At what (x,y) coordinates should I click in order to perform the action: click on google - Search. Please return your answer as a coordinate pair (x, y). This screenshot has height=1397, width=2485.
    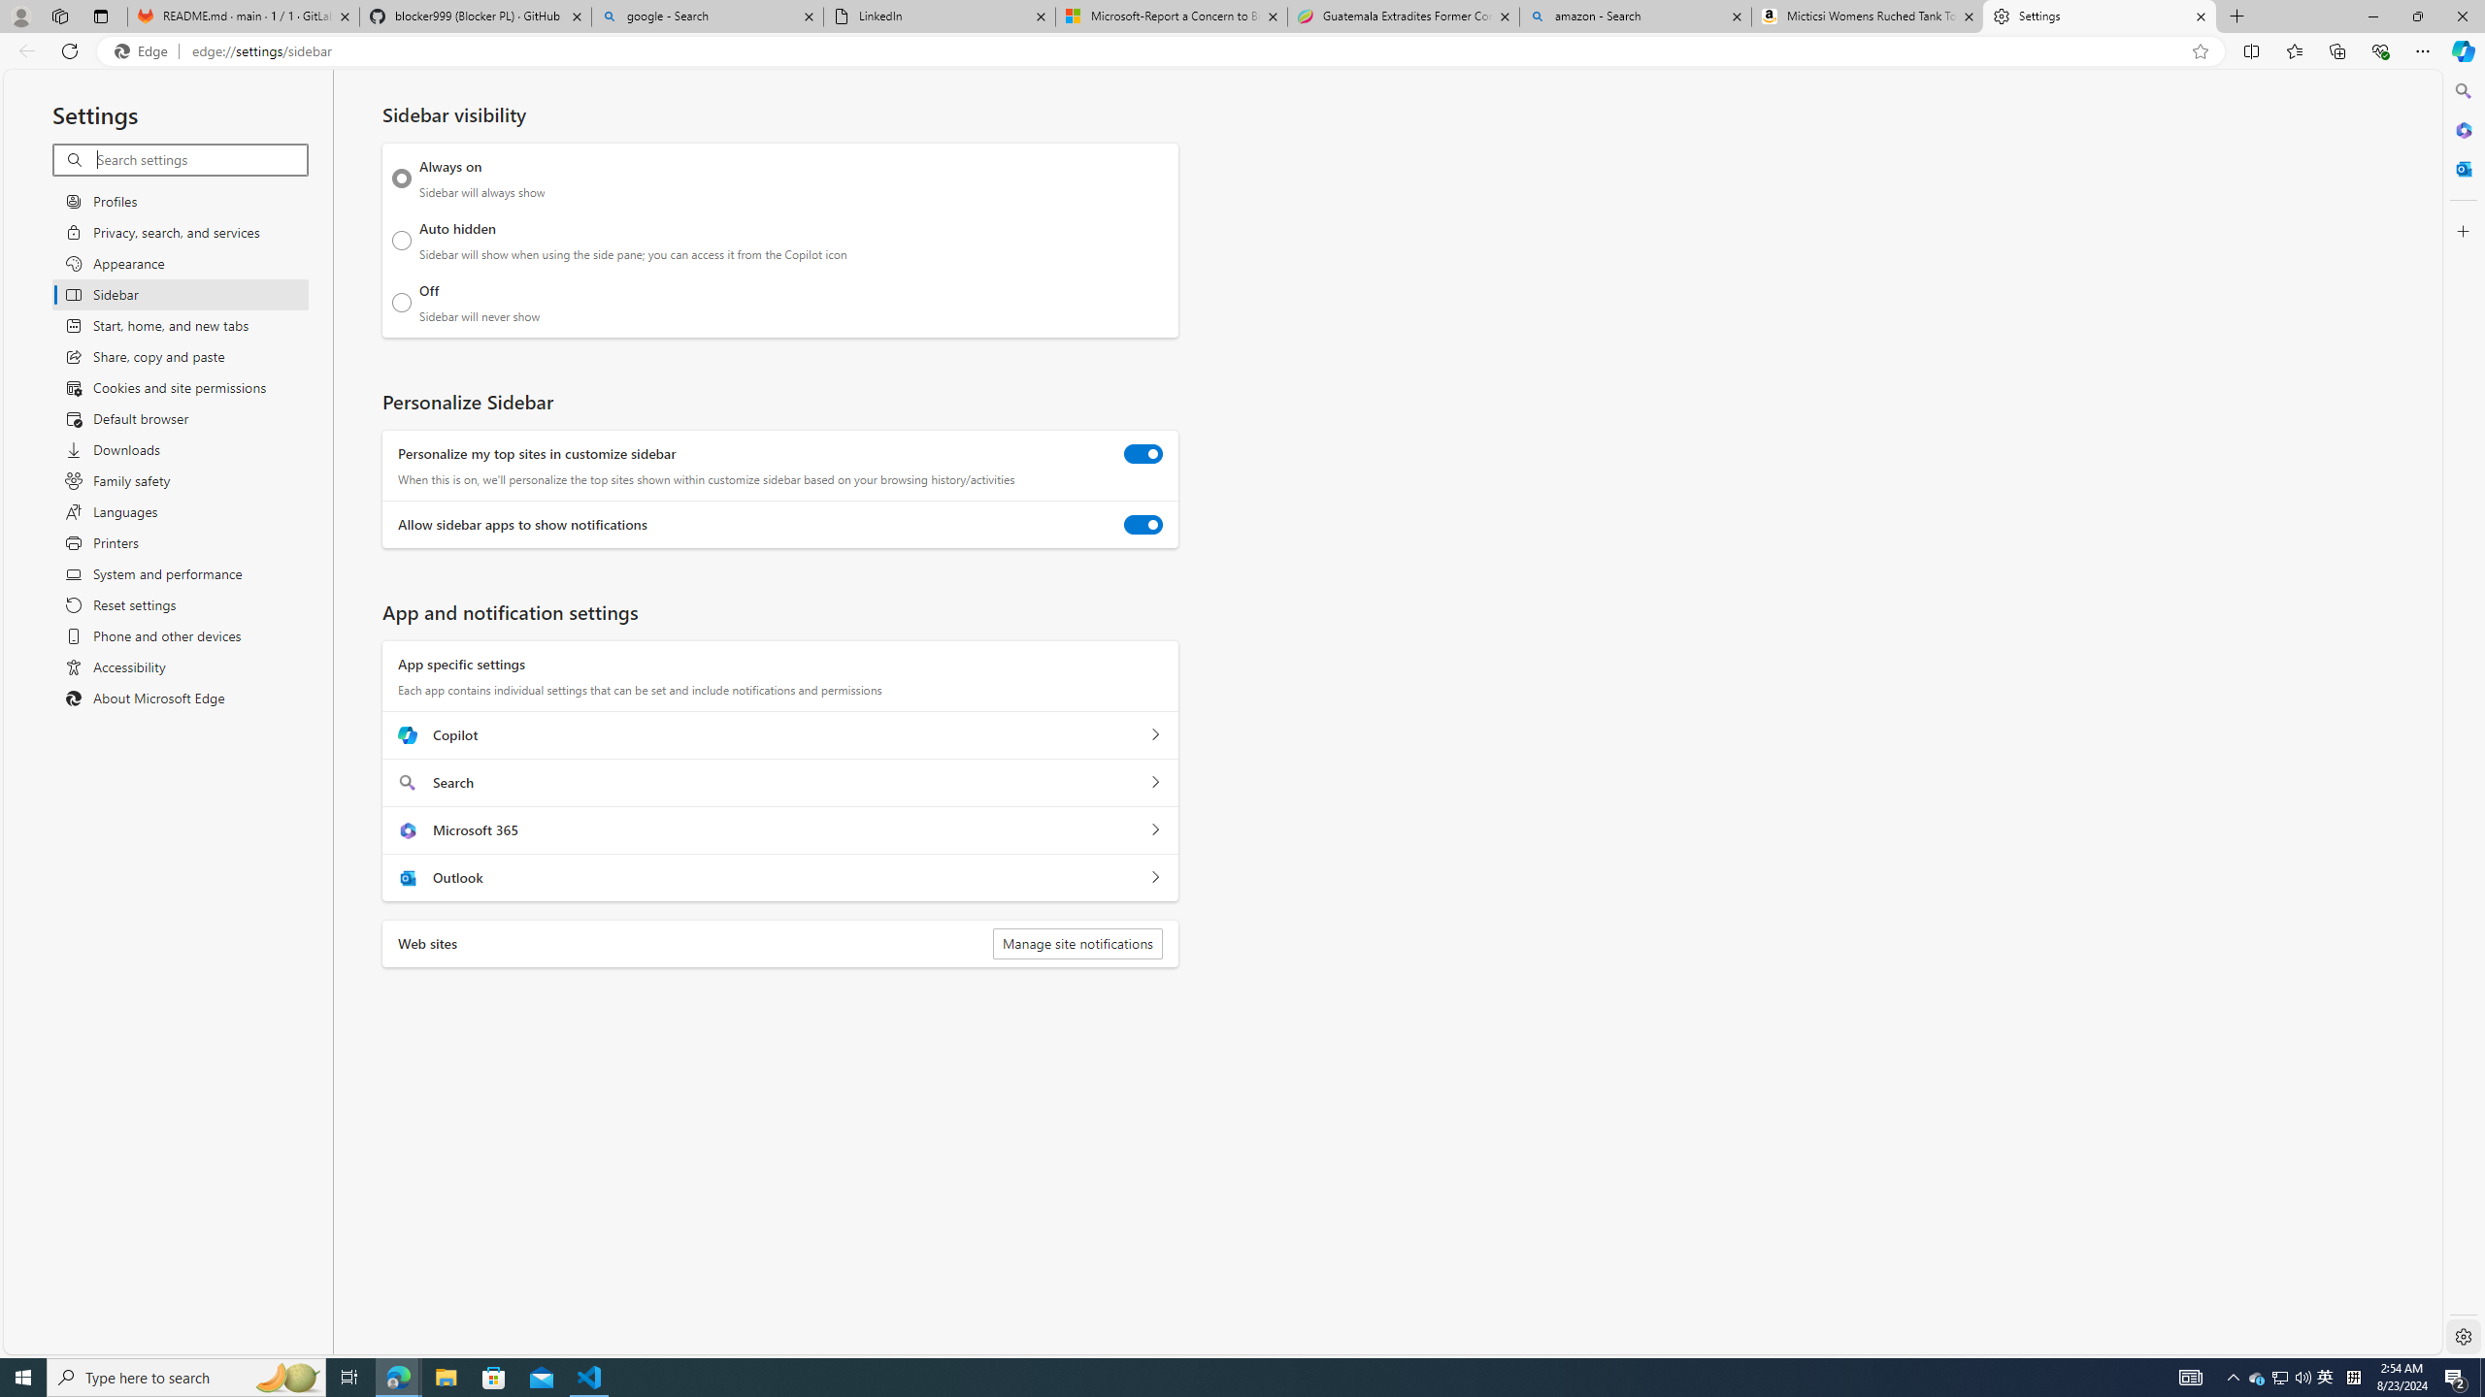
    Looking at the image, I should click on (708, 16).